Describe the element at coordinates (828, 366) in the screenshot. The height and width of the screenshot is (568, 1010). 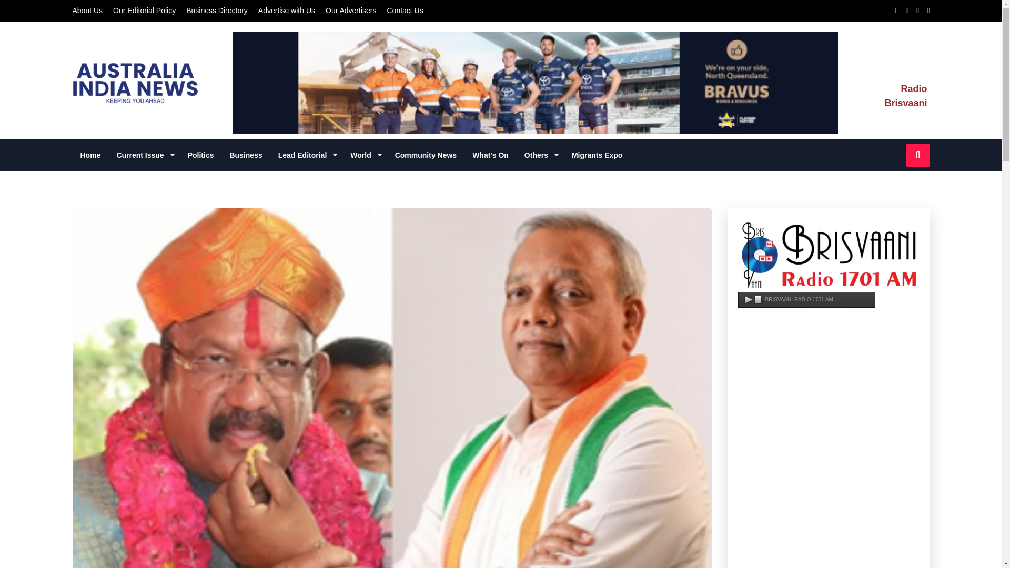
I see `YouTube video player` at that location.